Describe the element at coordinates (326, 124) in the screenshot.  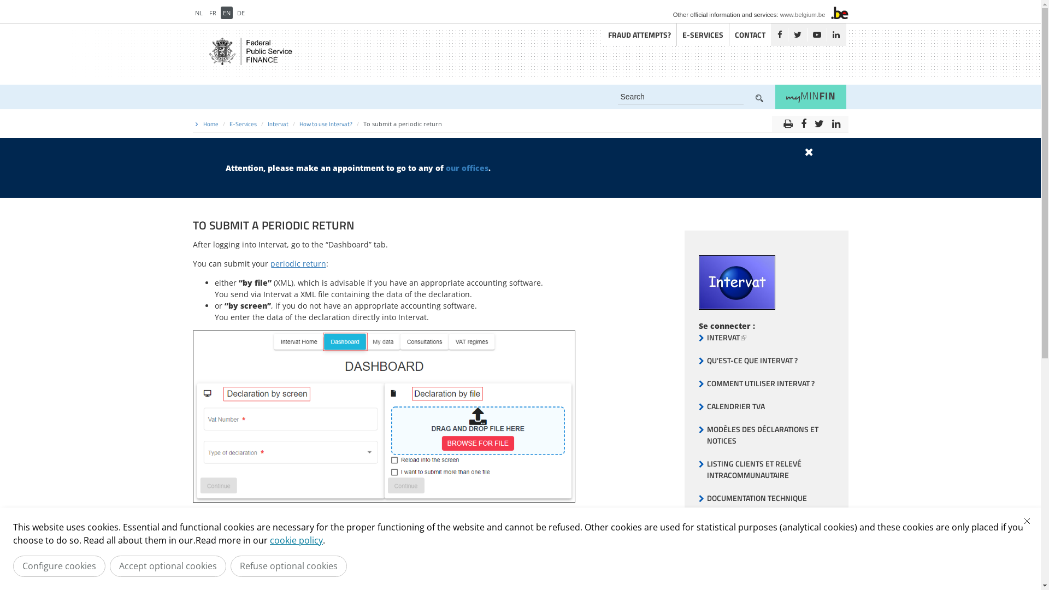
I see `How to use Intervat?` at that location.